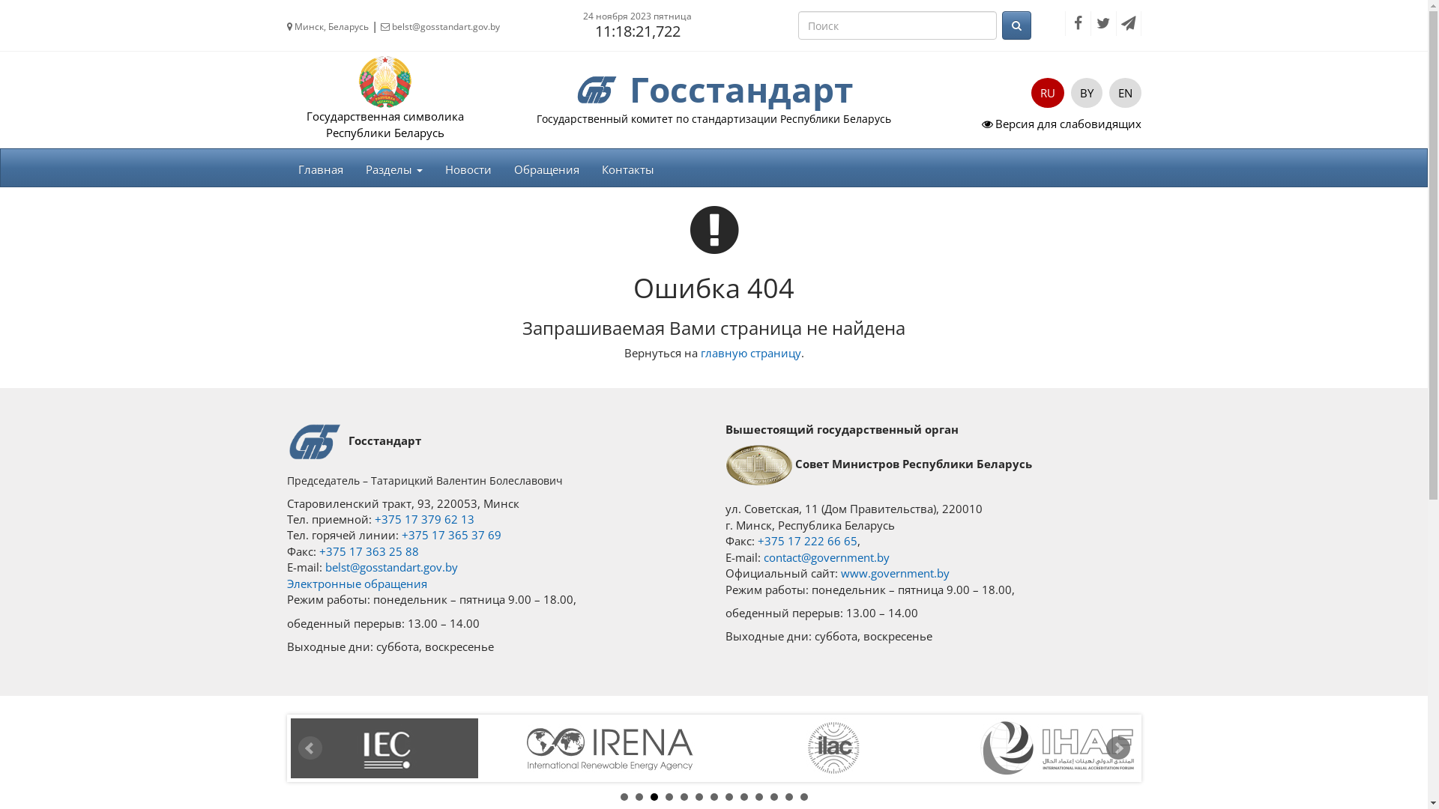 This screenshot has height=809, width=1439. What do you see at coordinates (369, 551) in the screenshot?
I see `+375 17 363 25 88` at bounding box center [369, 551].